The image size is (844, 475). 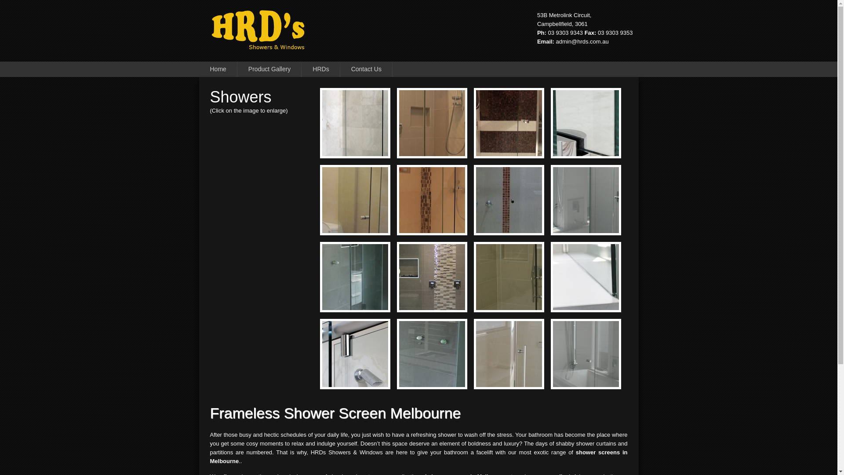 What do you see at coordinates (269, 69) in the screenshot?
I see `Product Gallery` at bounding box center [269, 69].